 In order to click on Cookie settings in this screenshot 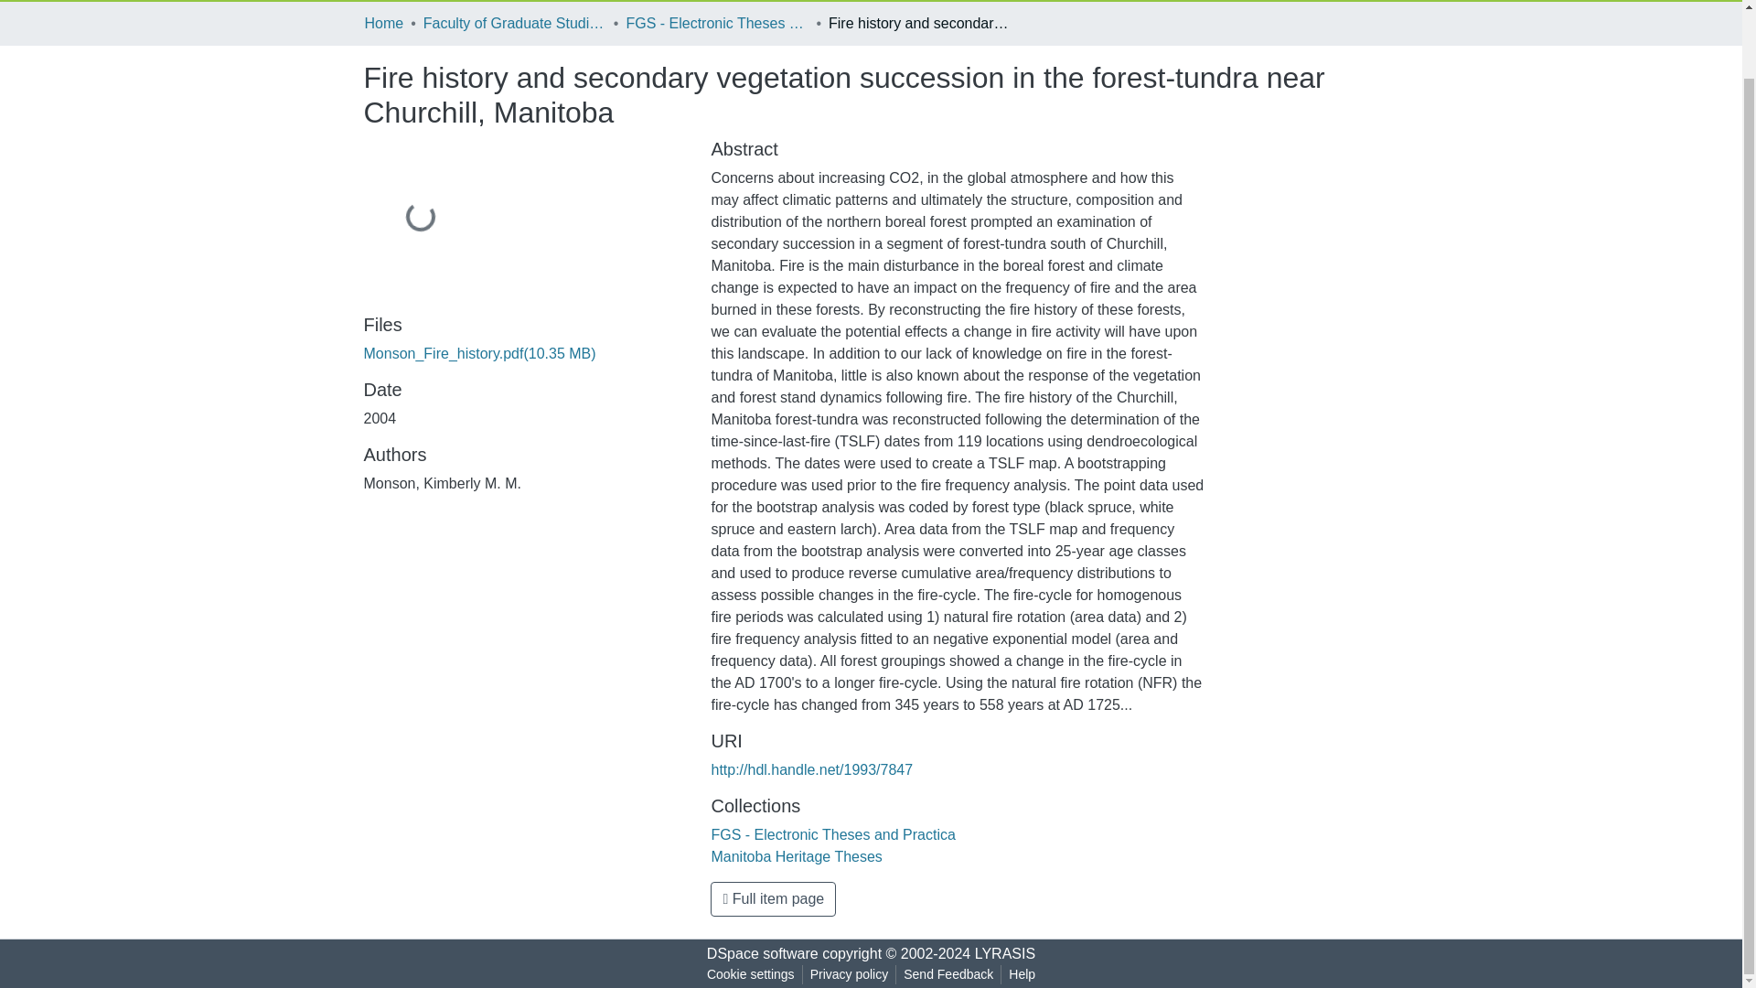, I will do `click(750, 974)`.